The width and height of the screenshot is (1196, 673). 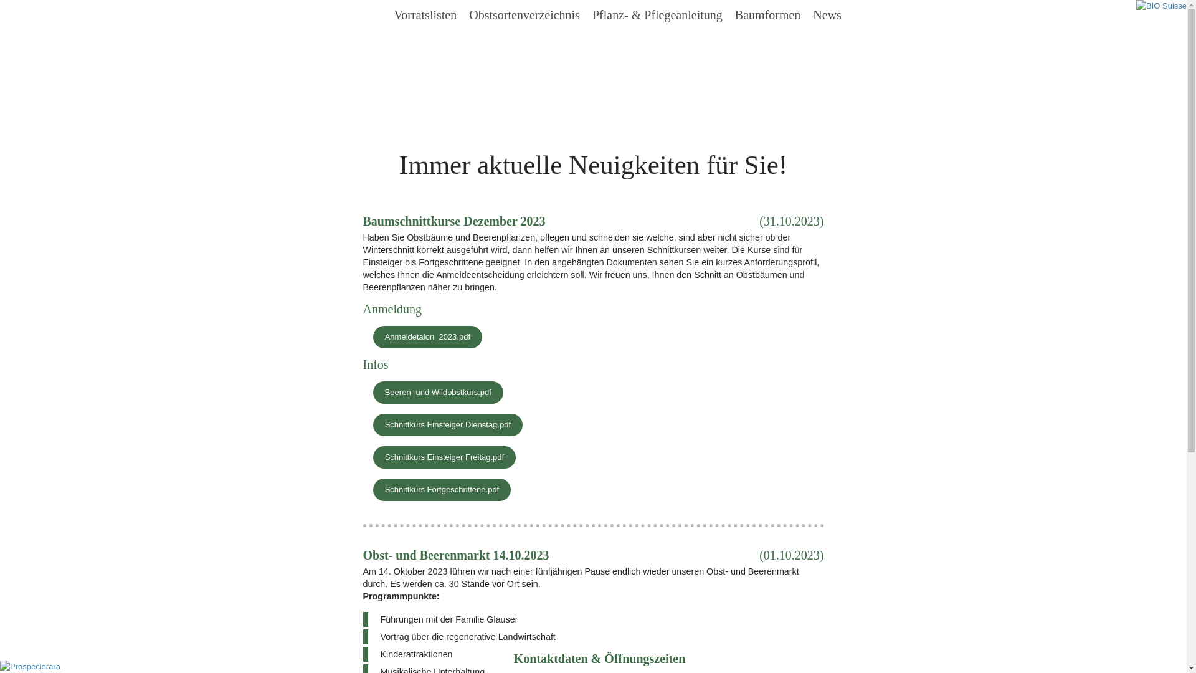 I want to click on Schnittkurs Einsteiger Dienstag.pdf, so click(x=447, y=425).